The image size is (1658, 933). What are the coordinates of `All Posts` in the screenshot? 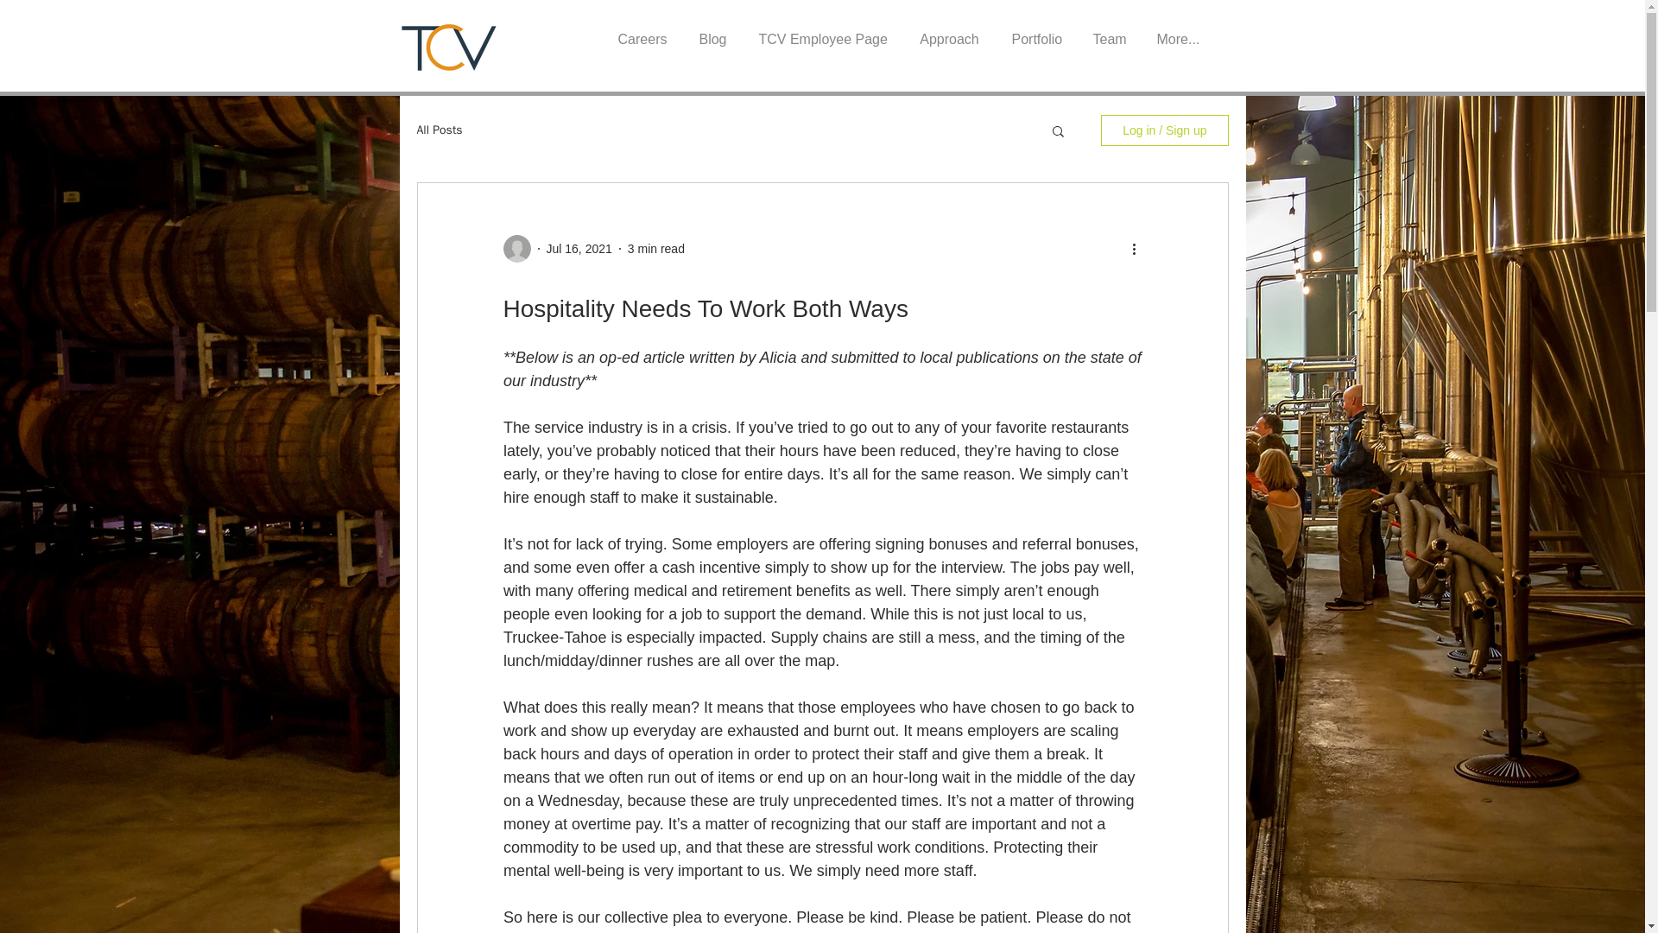 It's located at (439, 130).